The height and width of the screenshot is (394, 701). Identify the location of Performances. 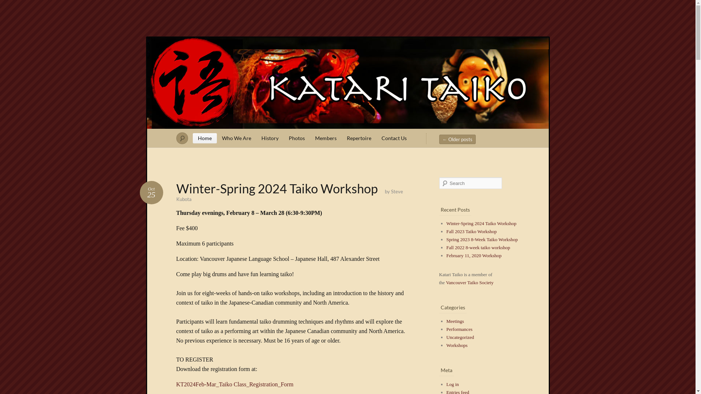
(459, 329).